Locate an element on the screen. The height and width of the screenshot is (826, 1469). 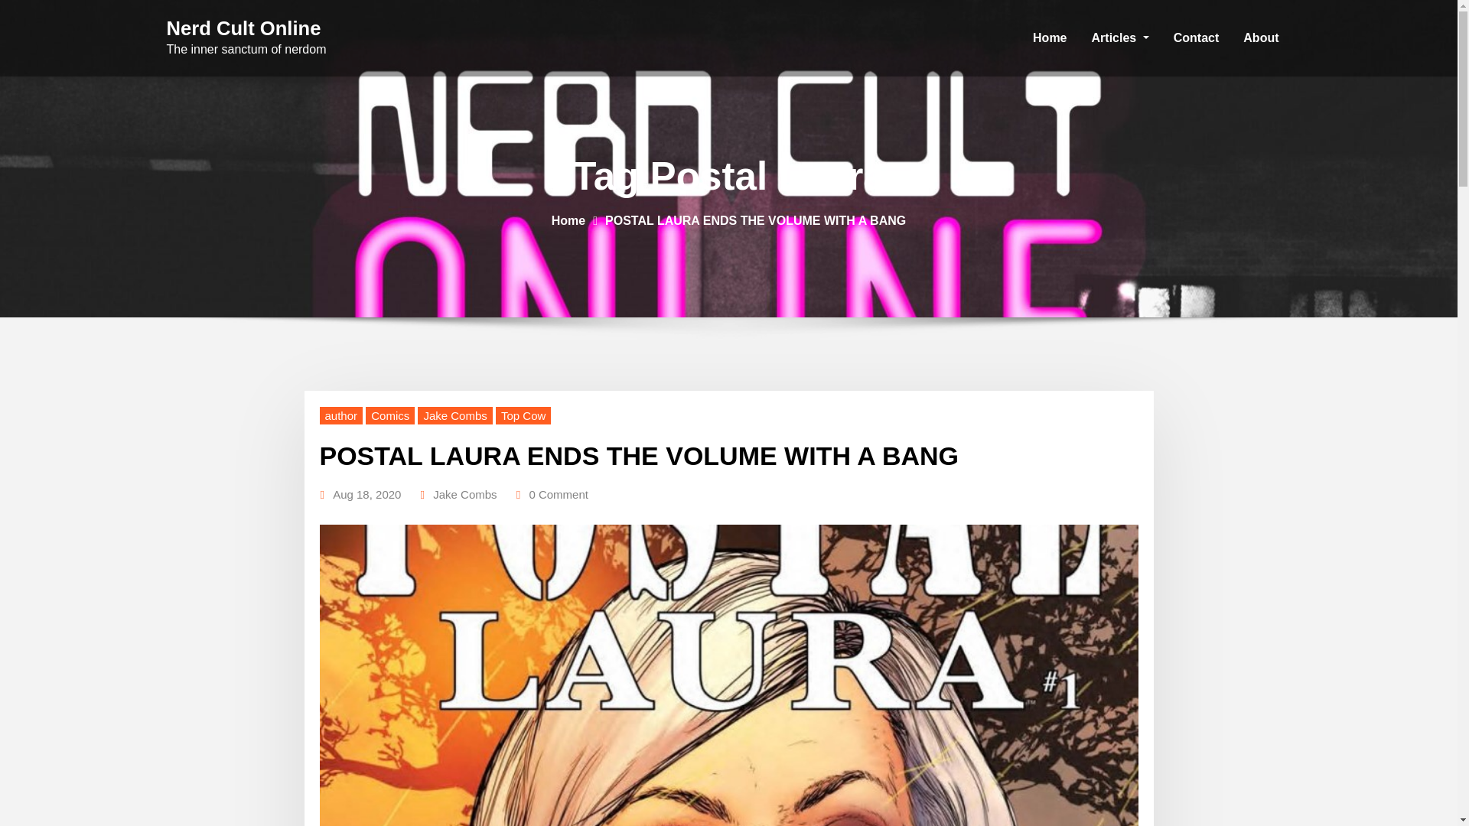
author is located at coordinates (341, 416).